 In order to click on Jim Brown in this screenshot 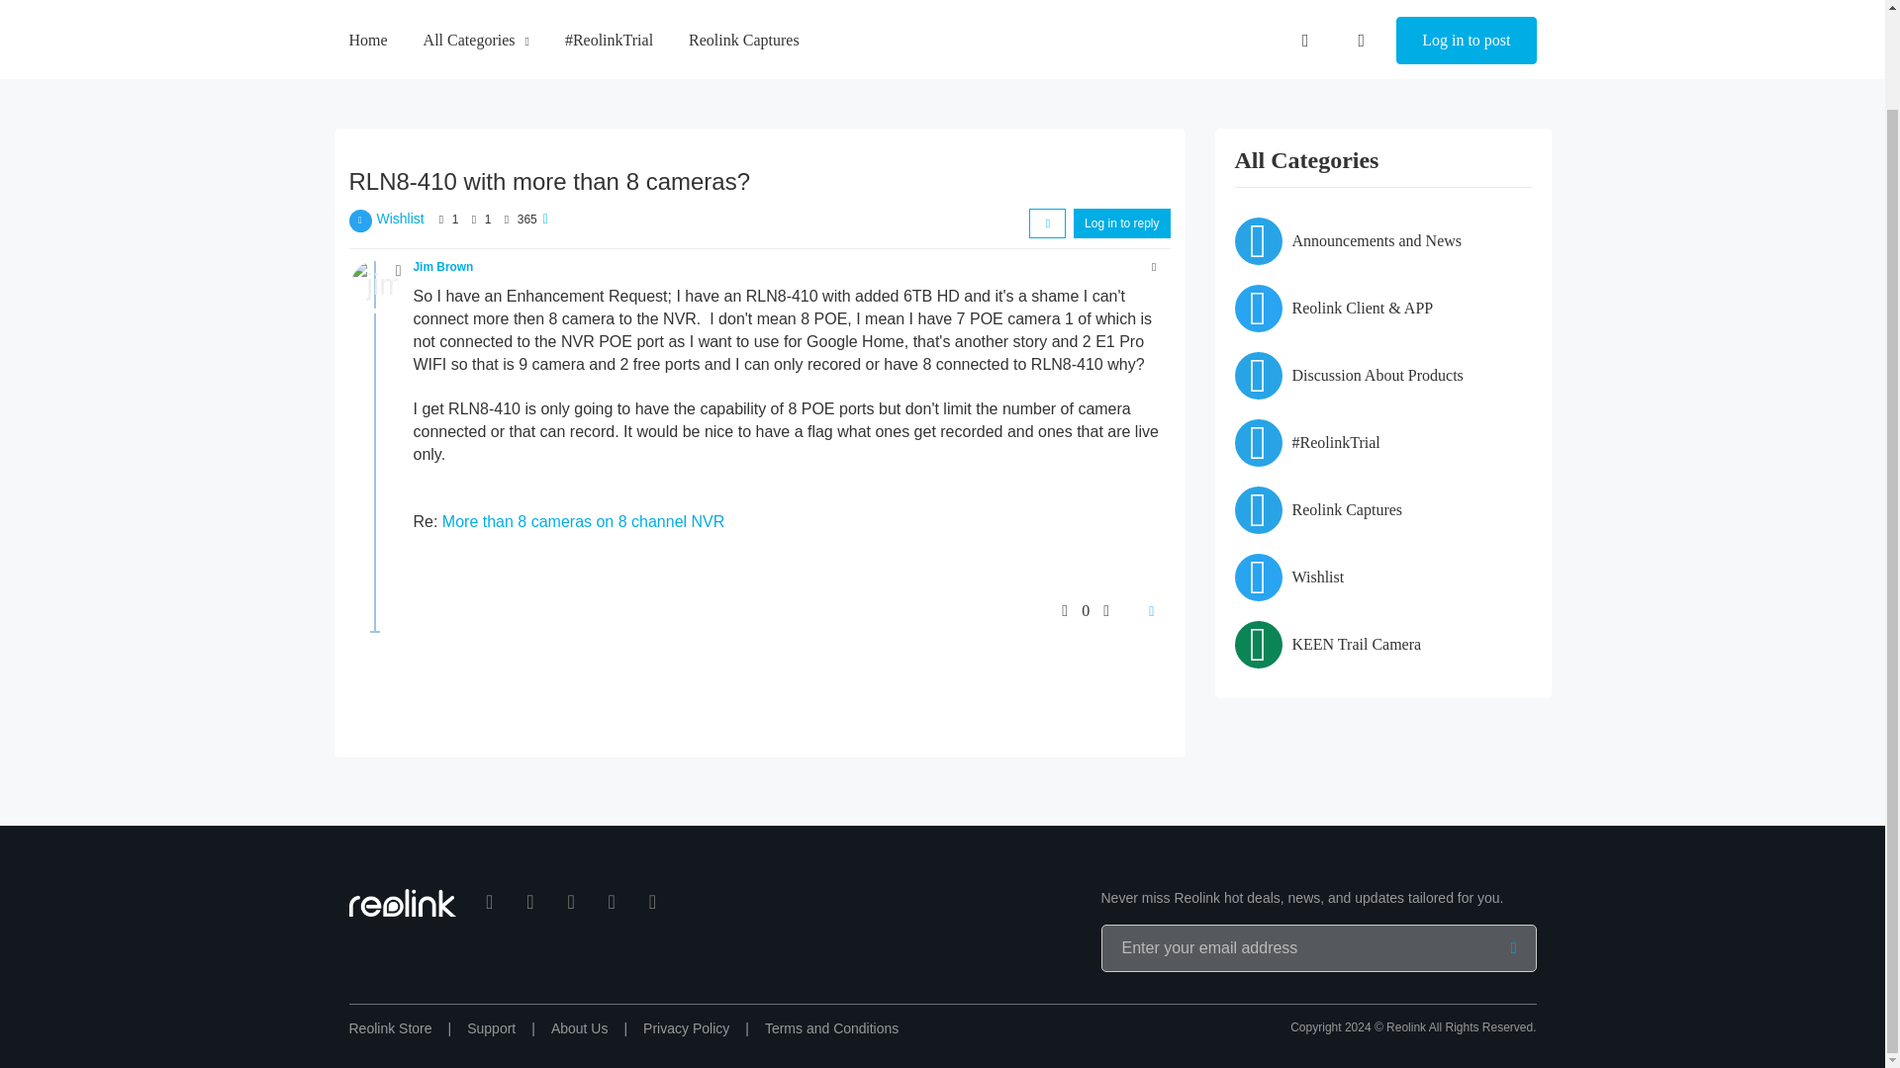, I will do `click(443, 267)`.